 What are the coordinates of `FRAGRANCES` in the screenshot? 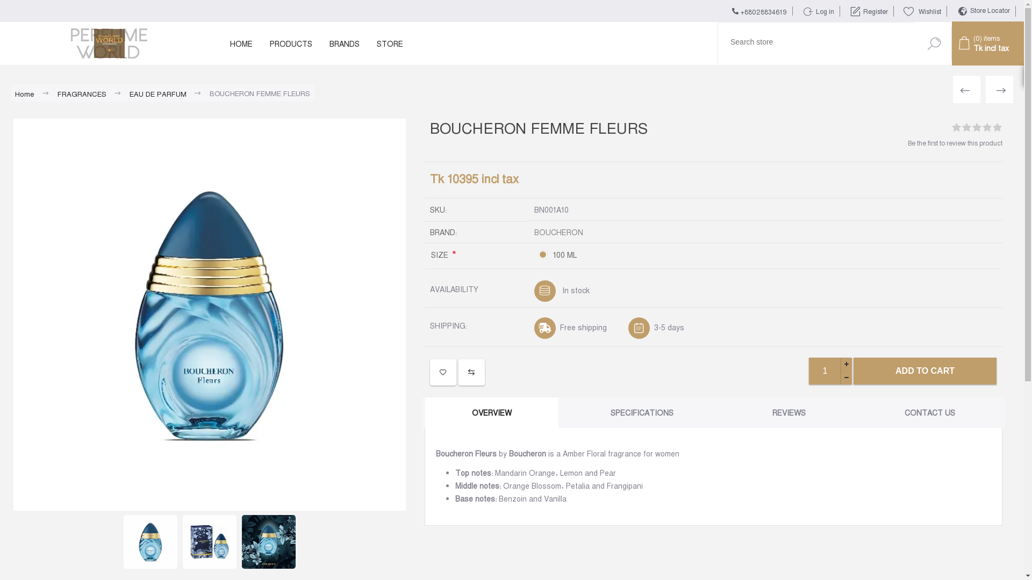 It's located at (82, 93).